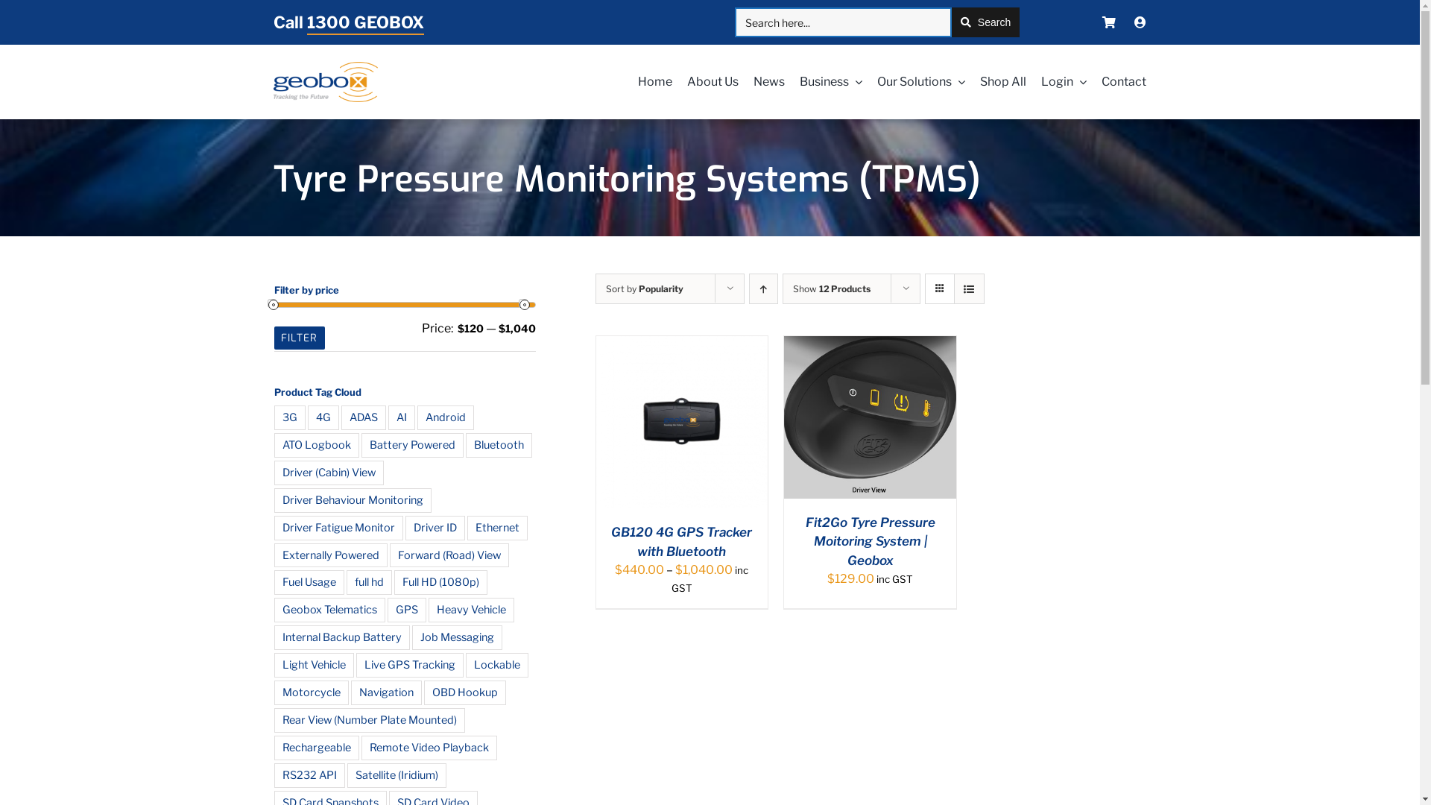 Image resolution: width=1431 pixels, height=805 pixels. What do you see at coordinates (310, 775) in the screenshot?
I see `RS232 API` at bounding box center [310, 775].